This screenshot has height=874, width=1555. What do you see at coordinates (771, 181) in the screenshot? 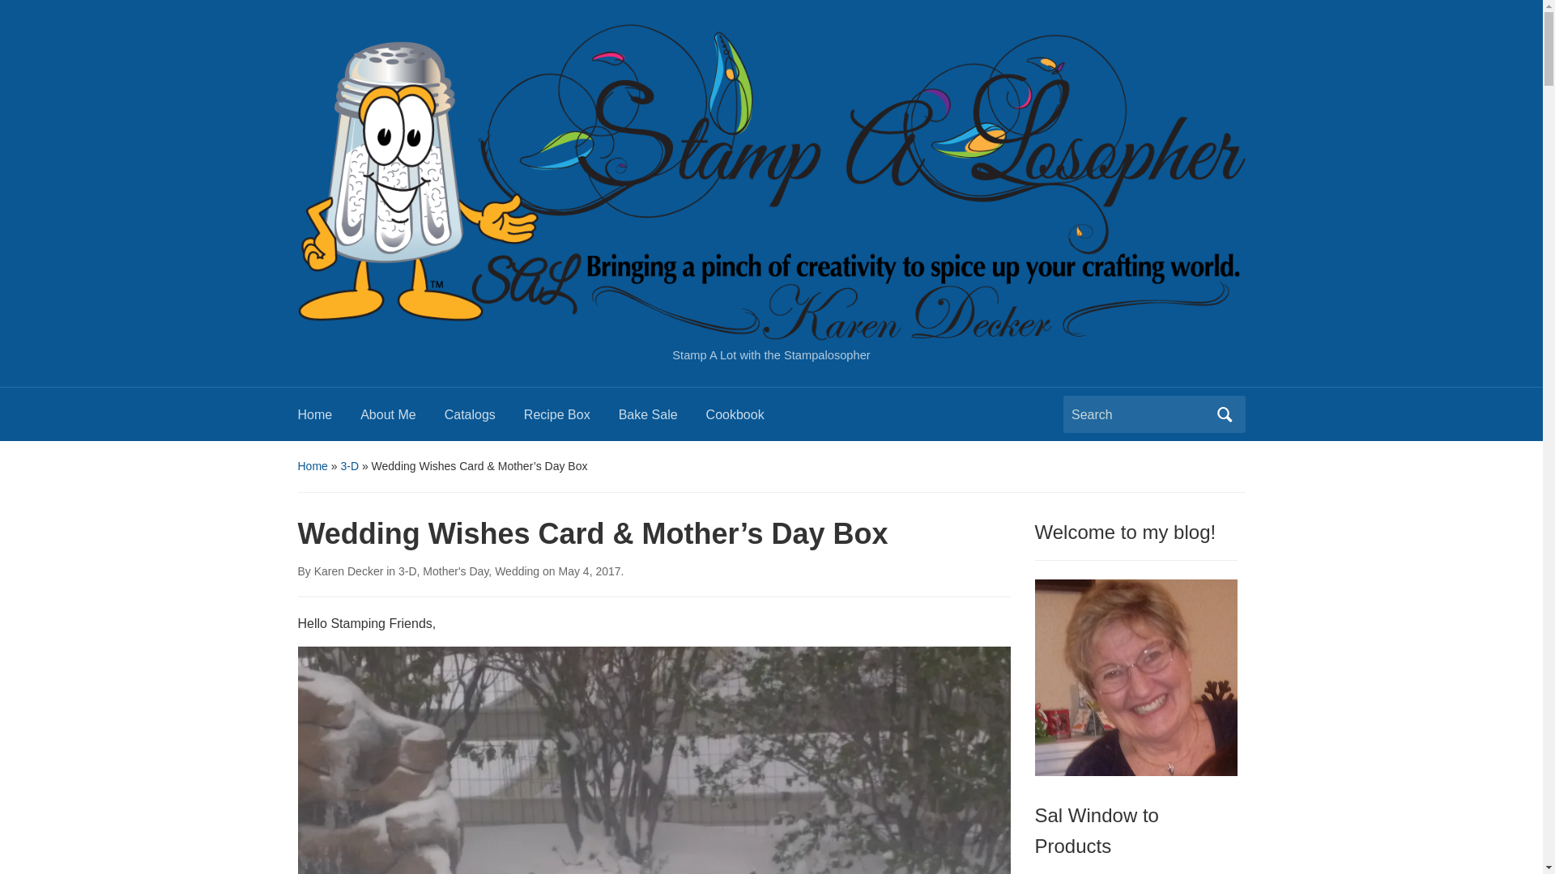
I see `Stampalosopher - Stamp A Lot with the Stampalosopher` at bounding box center [771, 181].